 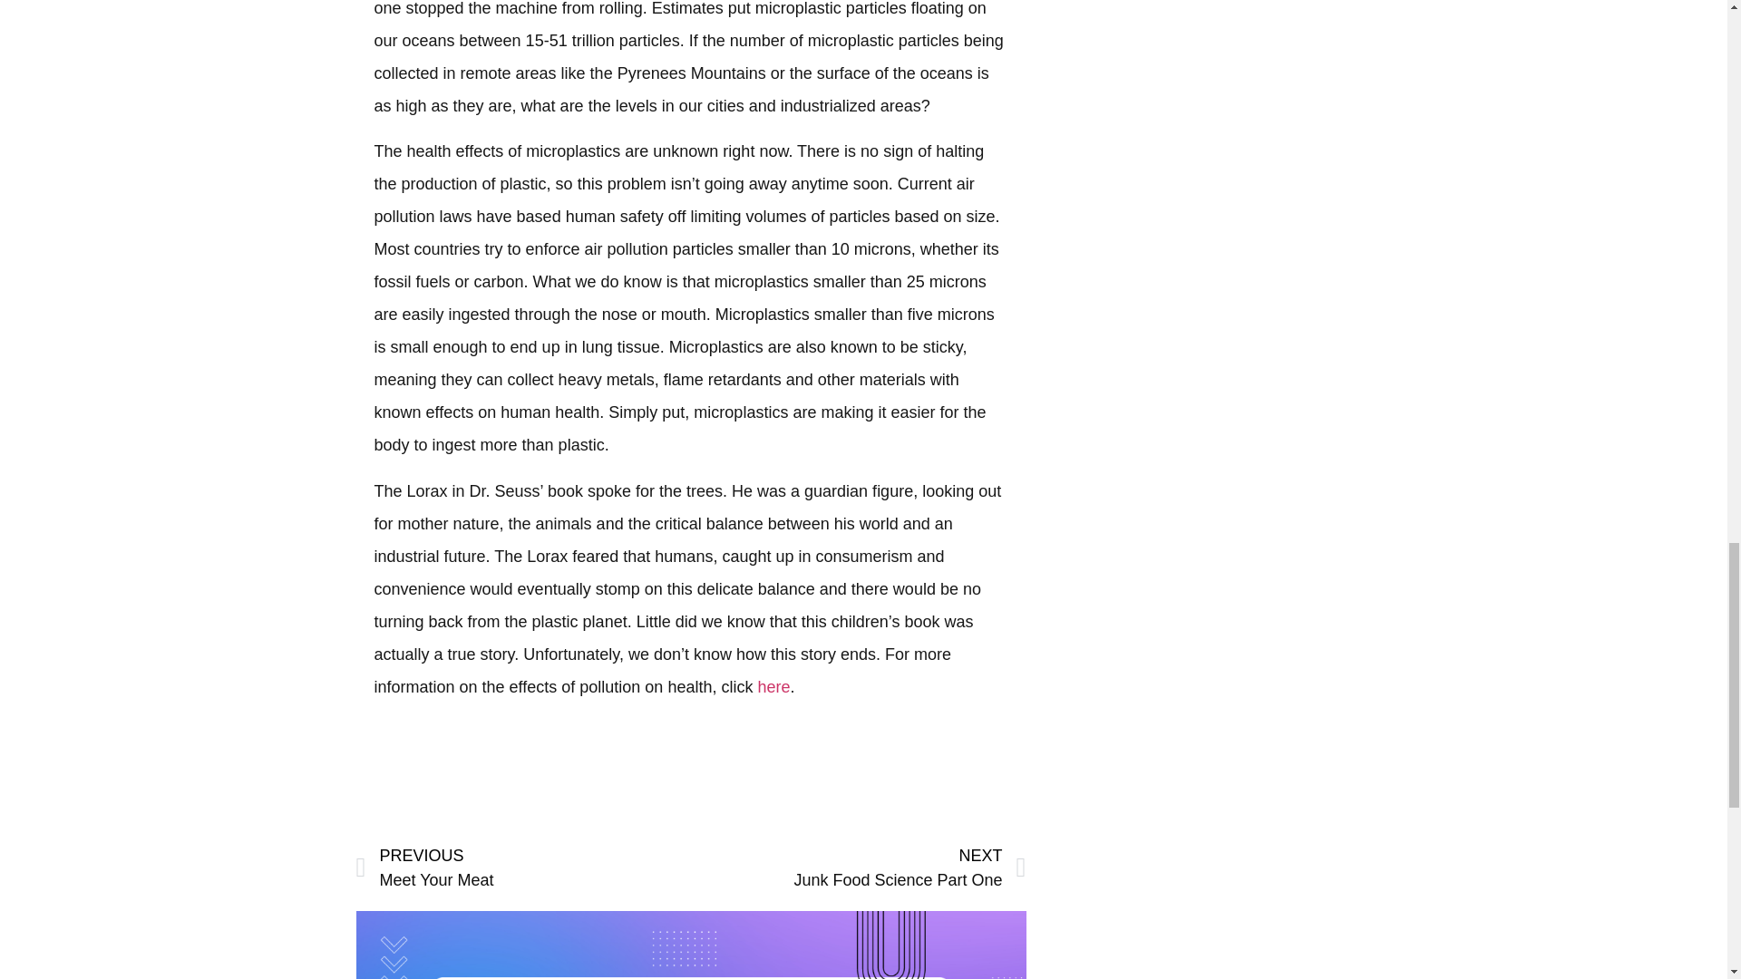 What do you see at coordinates (858, 868) in the screenshot?
I see `here` at bounding box center [858, 868].